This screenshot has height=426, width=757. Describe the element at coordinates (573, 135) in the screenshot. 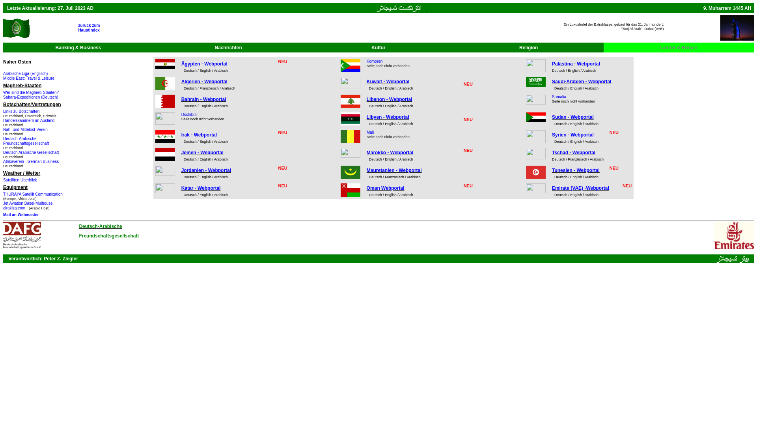

I see `Syrien - Webportal` at that location.